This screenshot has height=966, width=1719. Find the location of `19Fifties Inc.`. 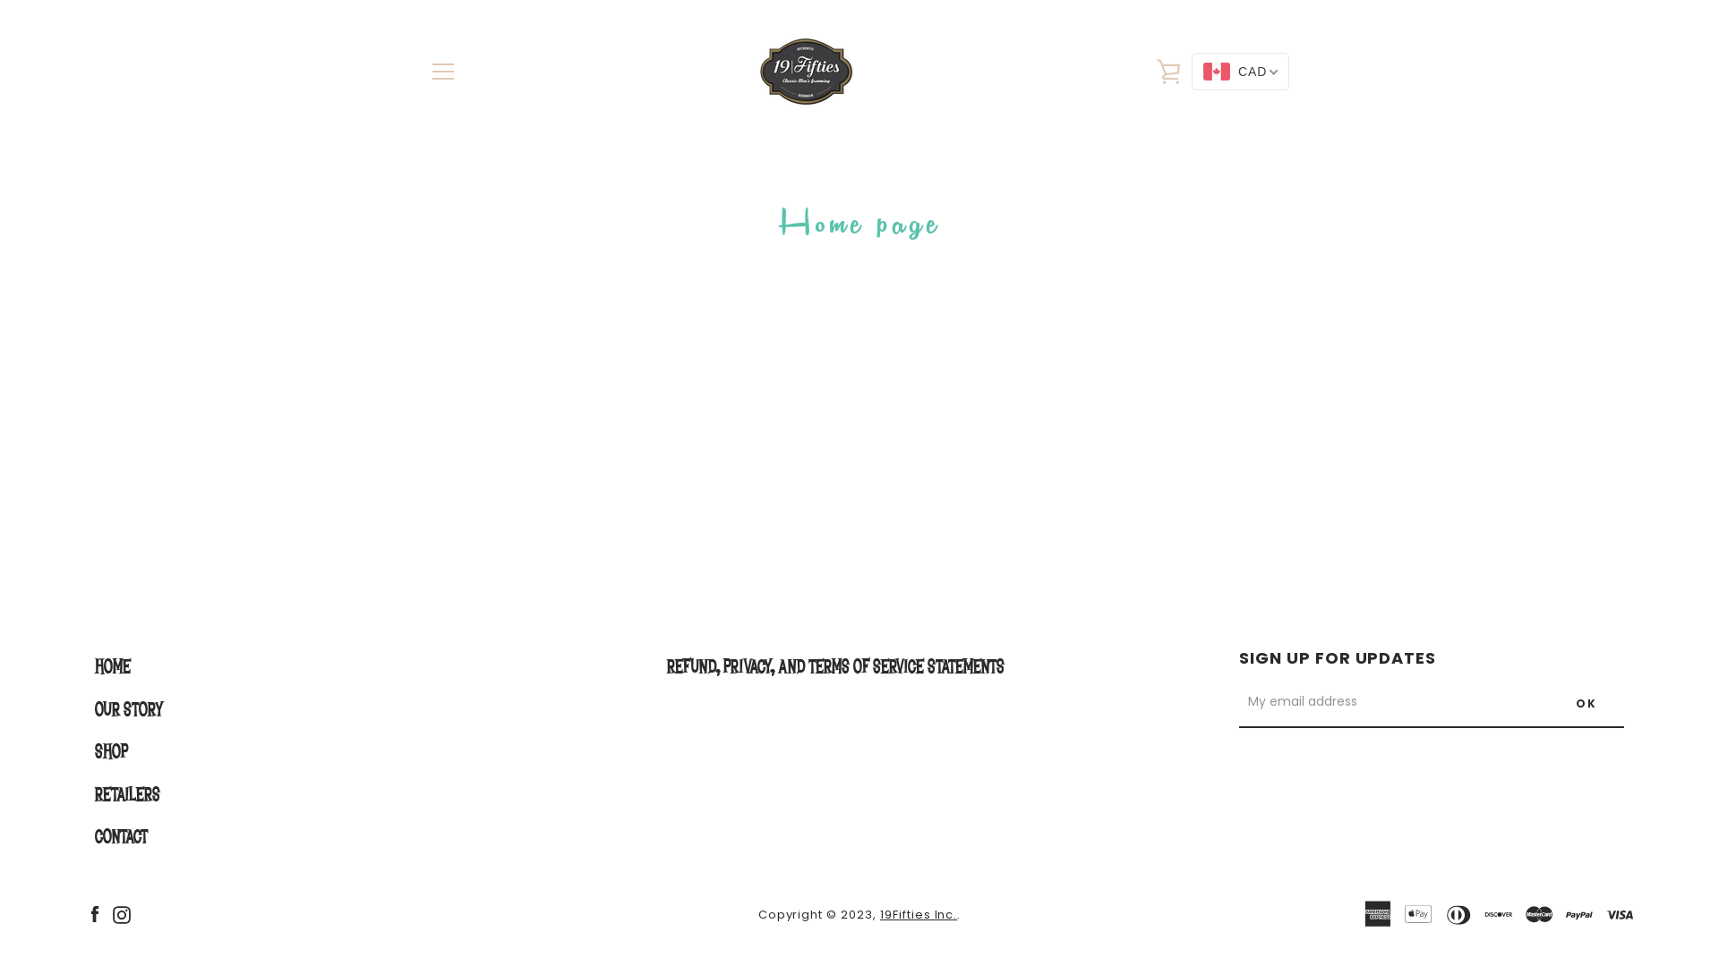

19Fifties Inc. is located at coordinates (919, 914).